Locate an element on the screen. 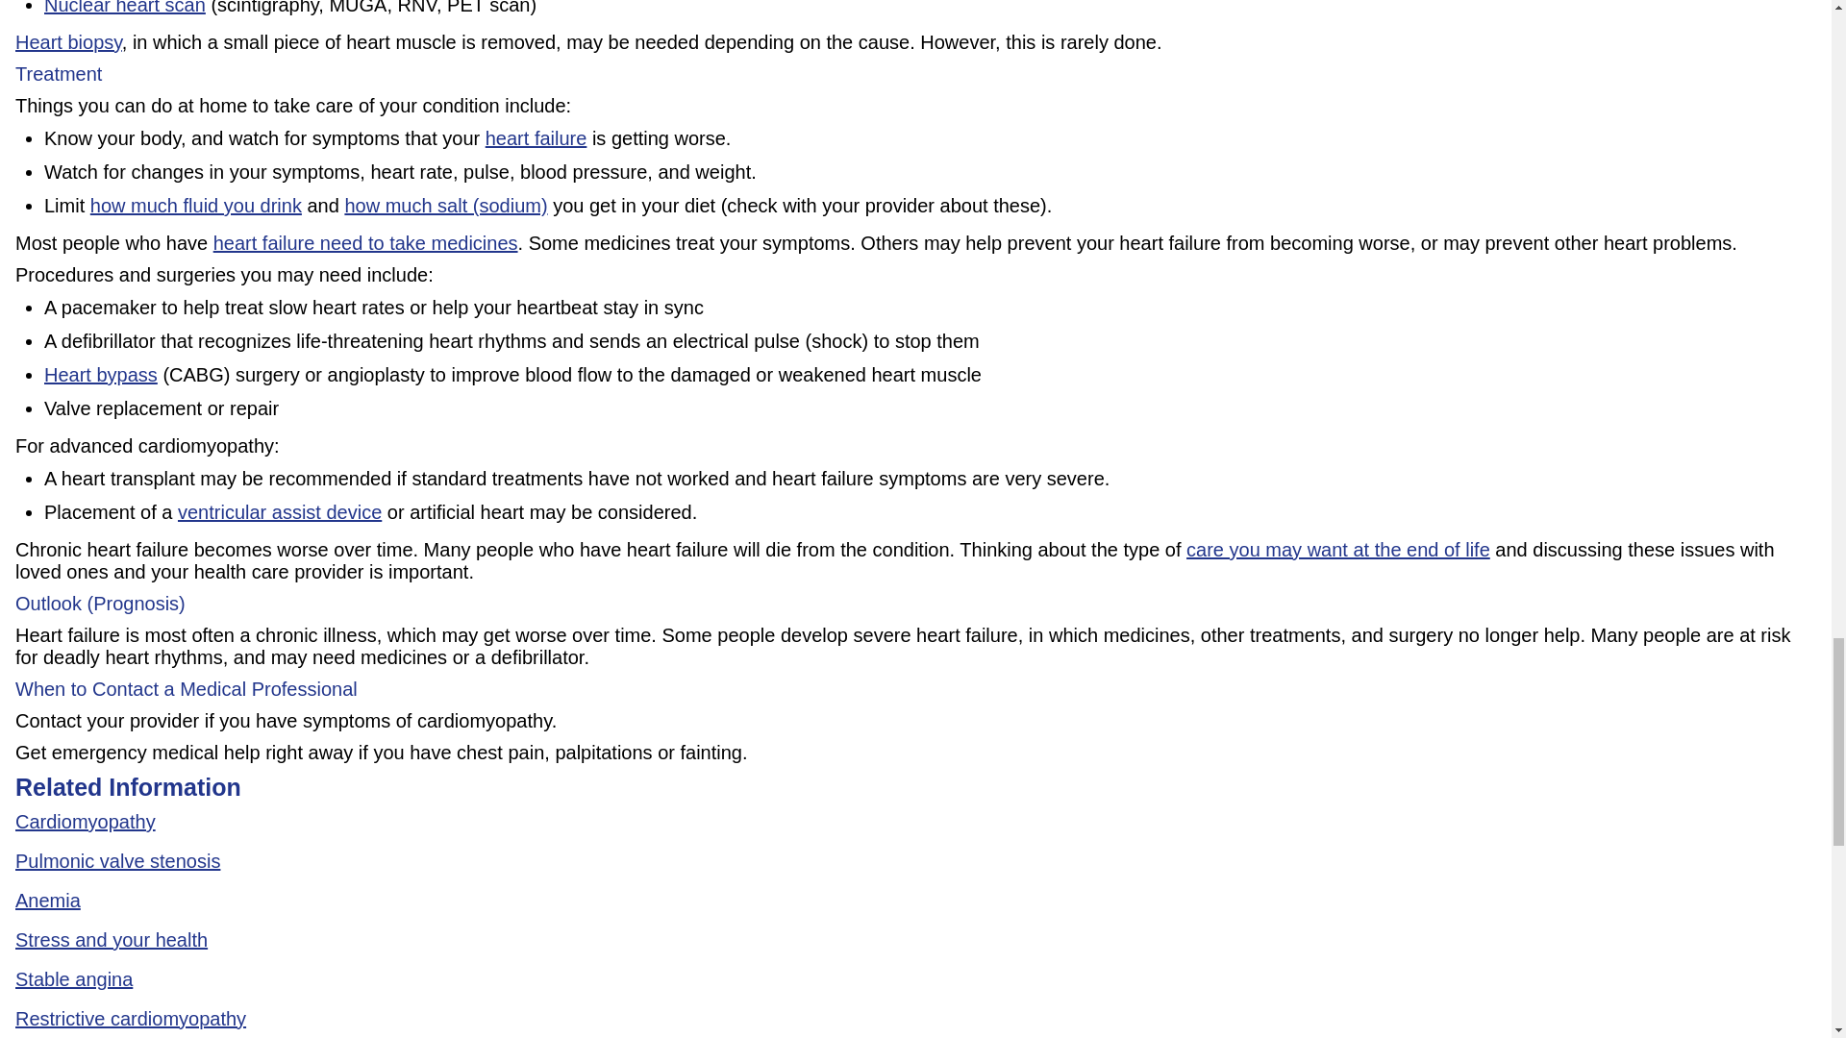 Image resolution: width=1846 pixels, height=1038 pixels. Pulmonic valve stenosis is located at coordinates (117, 861).